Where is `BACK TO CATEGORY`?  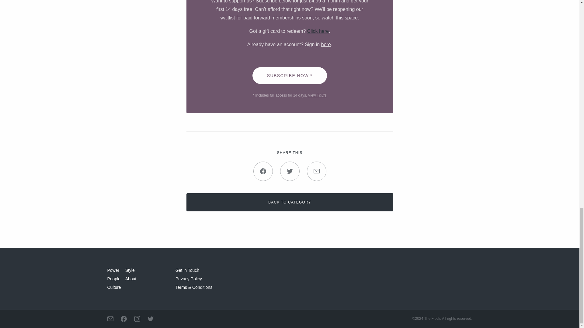
BACK TO CATEGORY is located at coordinates (290, 202).